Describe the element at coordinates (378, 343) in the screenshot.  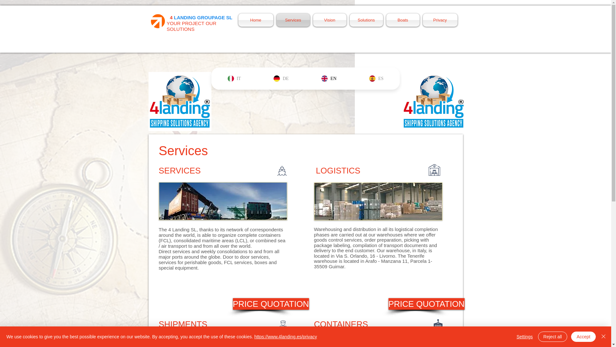
I see `cont.mare.jpg` at that location.